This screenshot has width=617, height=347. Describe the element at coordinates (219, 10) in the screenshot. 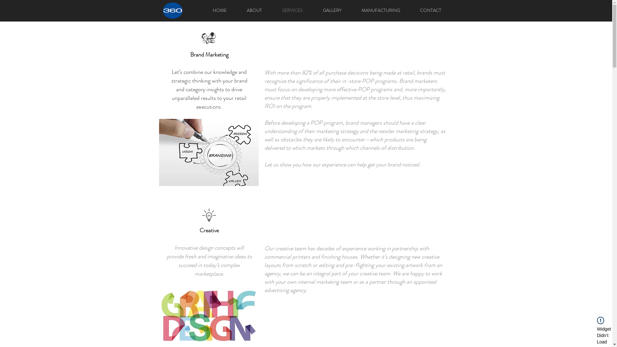

I see `HOME` at that location.